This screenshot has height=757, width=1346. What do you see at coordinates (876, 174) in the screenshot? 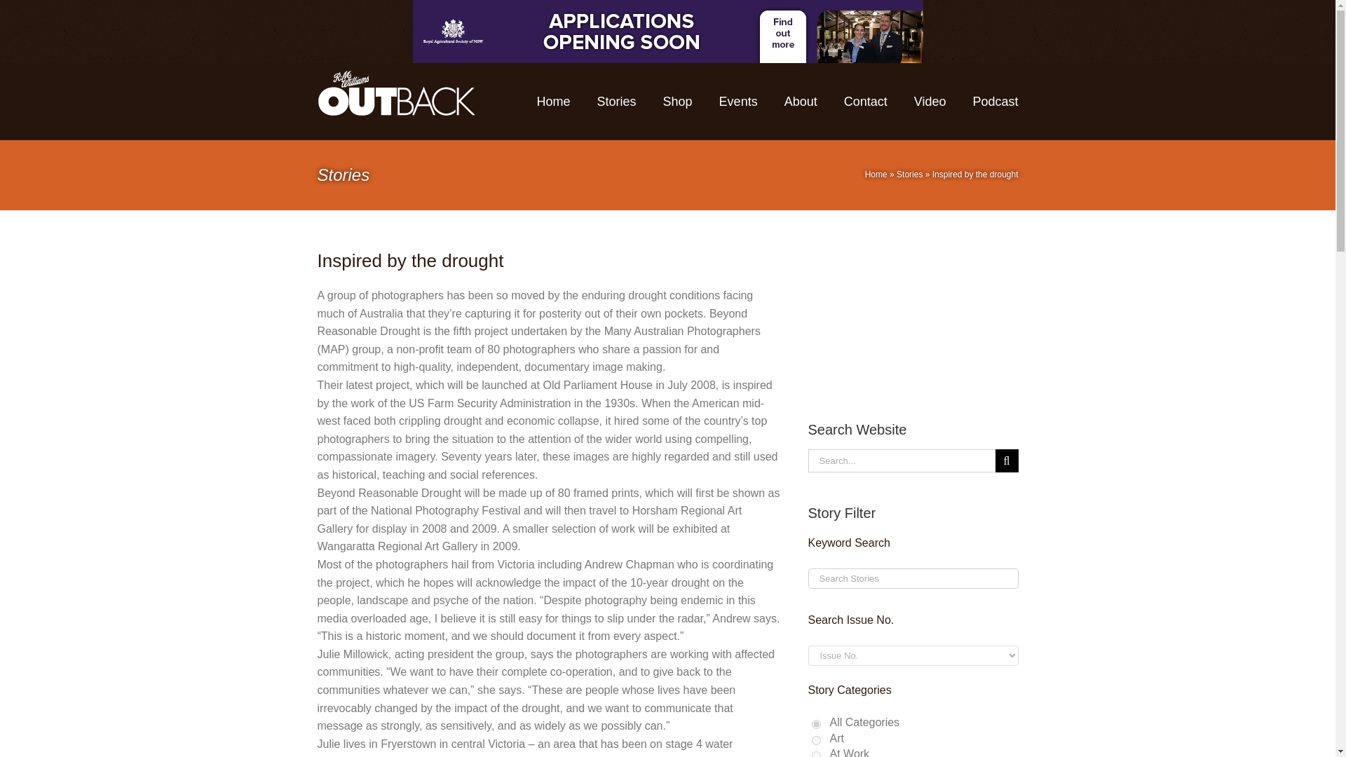
I see `Home` at bounding box center [876, 174].